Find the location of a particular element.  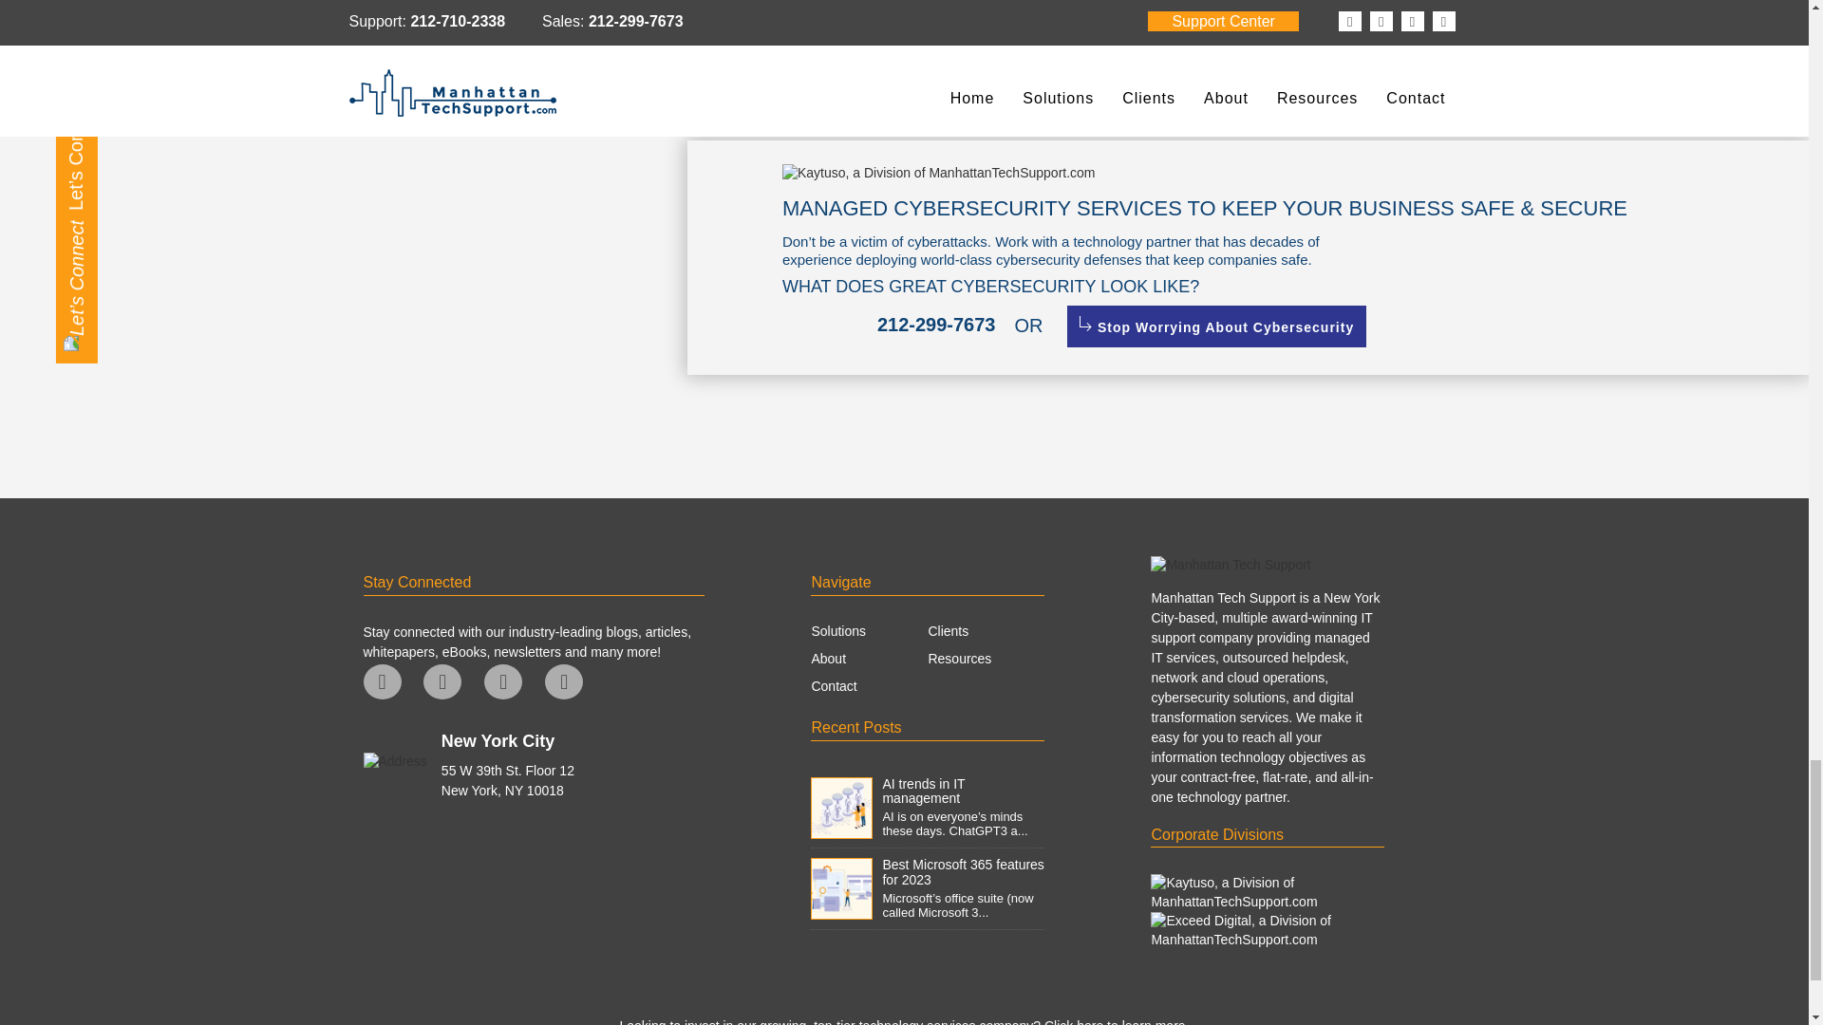

Kaytuso, a Division of ManhattanTechSupport.com is located at coordinates (938, 178).